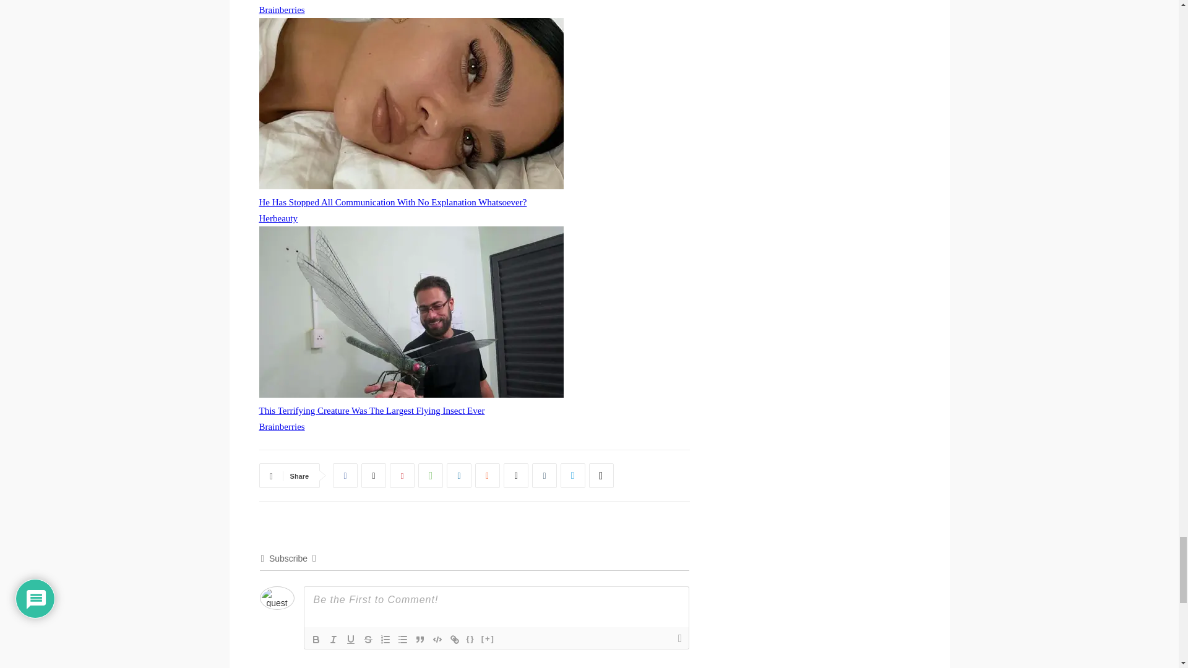 The image size is (1188, 668). I want to click on Facebook, so click(345, 476).